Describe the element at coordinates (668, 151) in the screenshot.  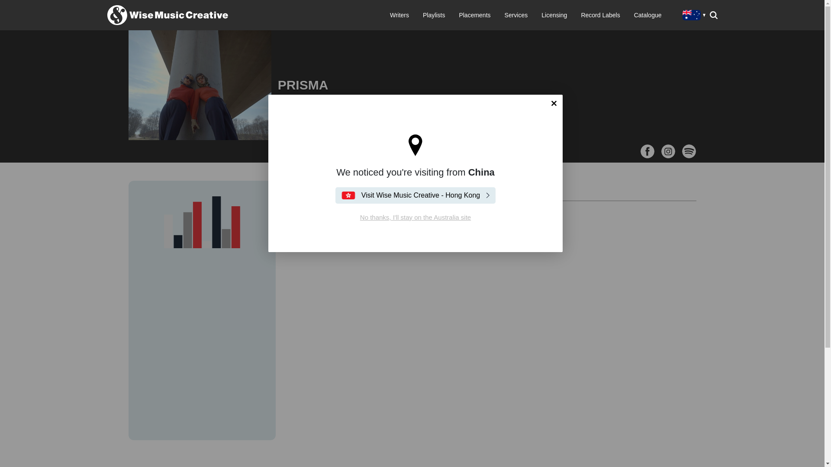
I see `Instagram` at that location.